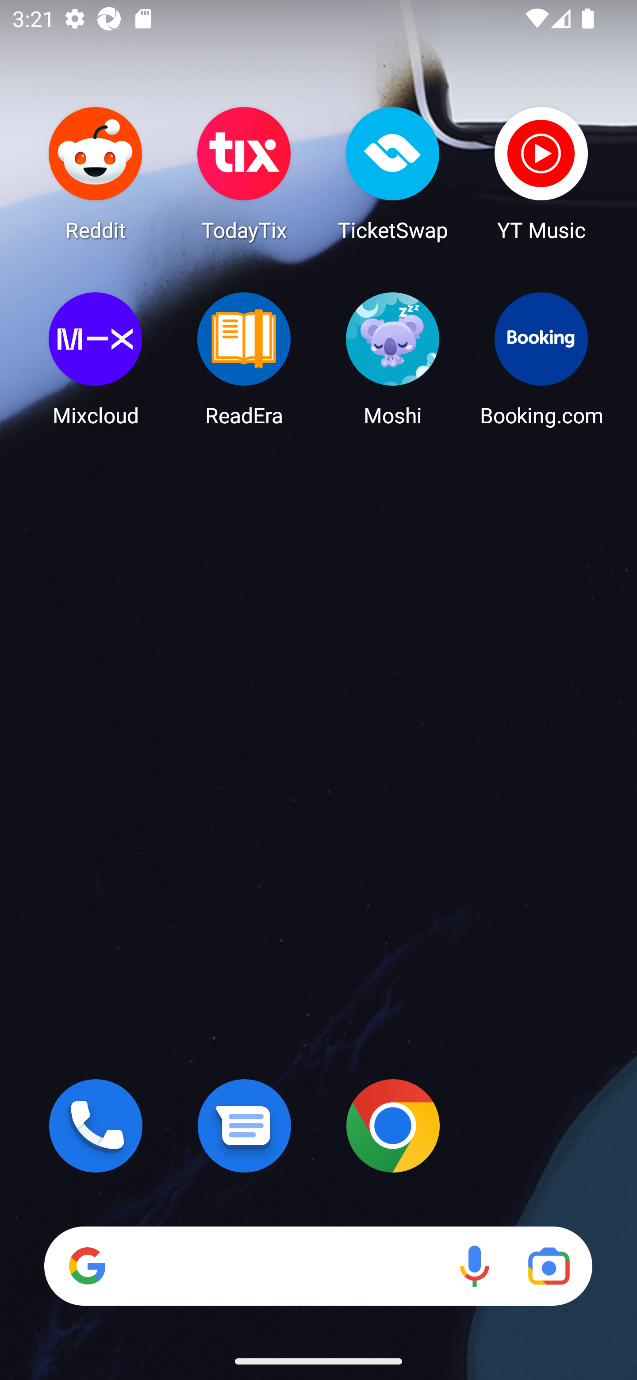 The width and height of the screenshot is (637, 1380). I want to click on Search Voice search Google Lens, so click(318, 1266).